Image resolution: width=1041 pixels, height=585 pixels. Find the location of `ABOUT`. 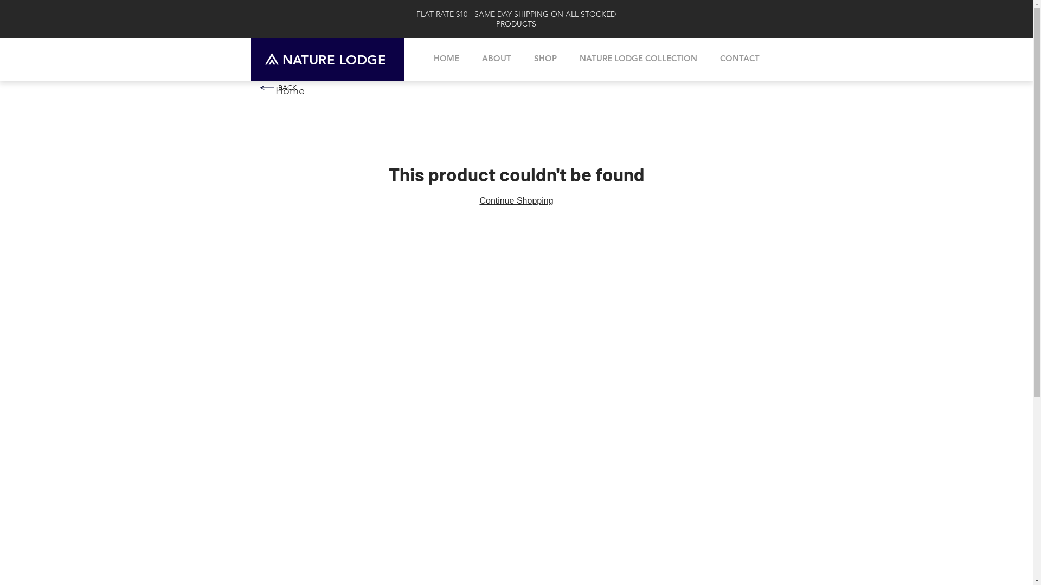

ABOUT is located at coordinates (497, 58).